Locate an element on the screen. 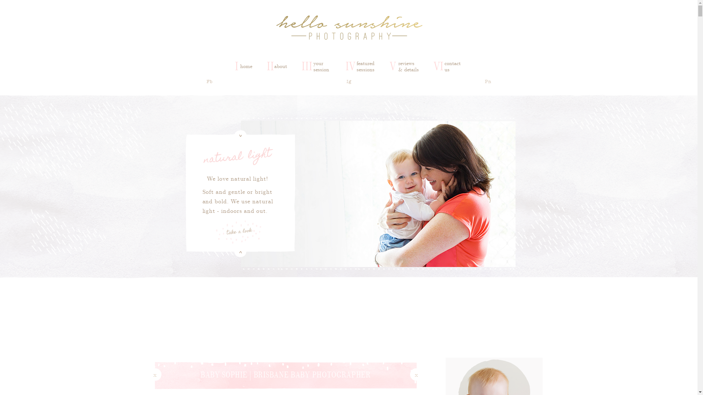 The width and height of the screenshot is (703, 395). featured sessions is located at coordinates (366, 66).